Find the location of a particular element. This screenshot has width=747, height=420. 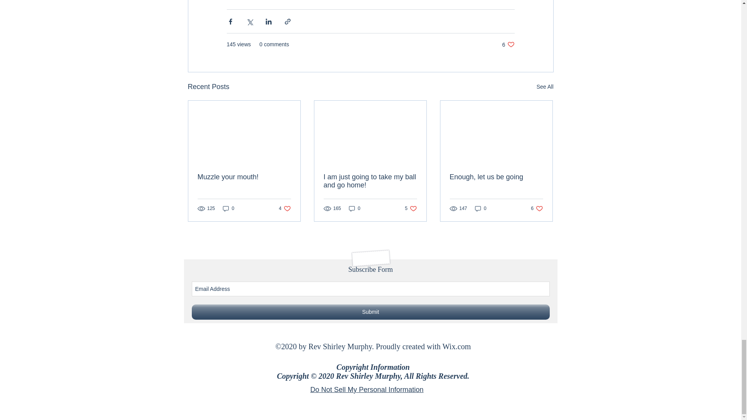

0 is located at coordinates (537, 208).